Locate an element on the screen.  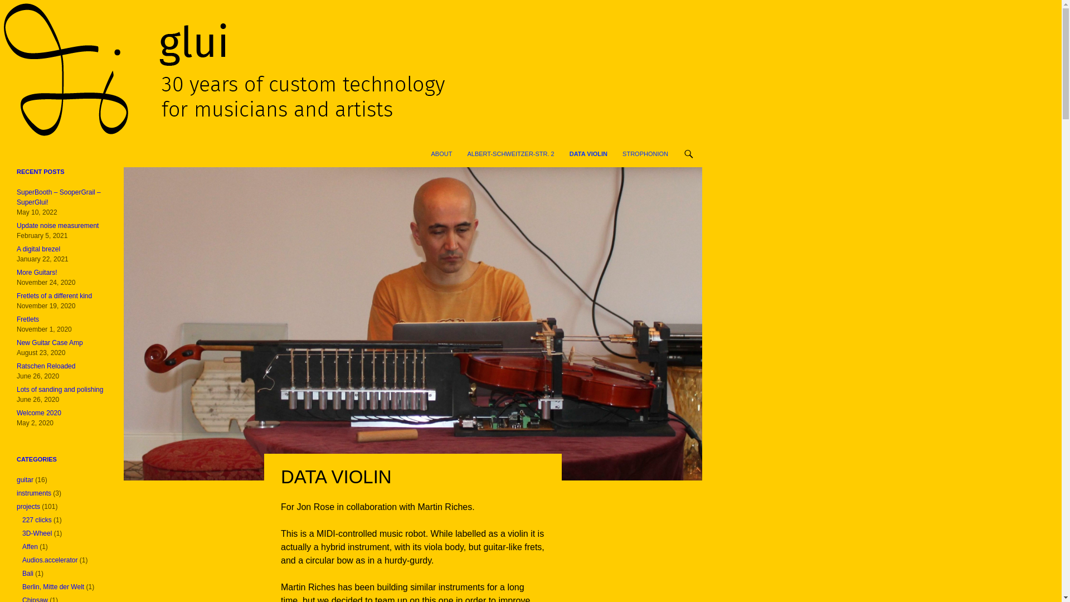
Fretlets of a different kind is located at coordinates (55, 295).